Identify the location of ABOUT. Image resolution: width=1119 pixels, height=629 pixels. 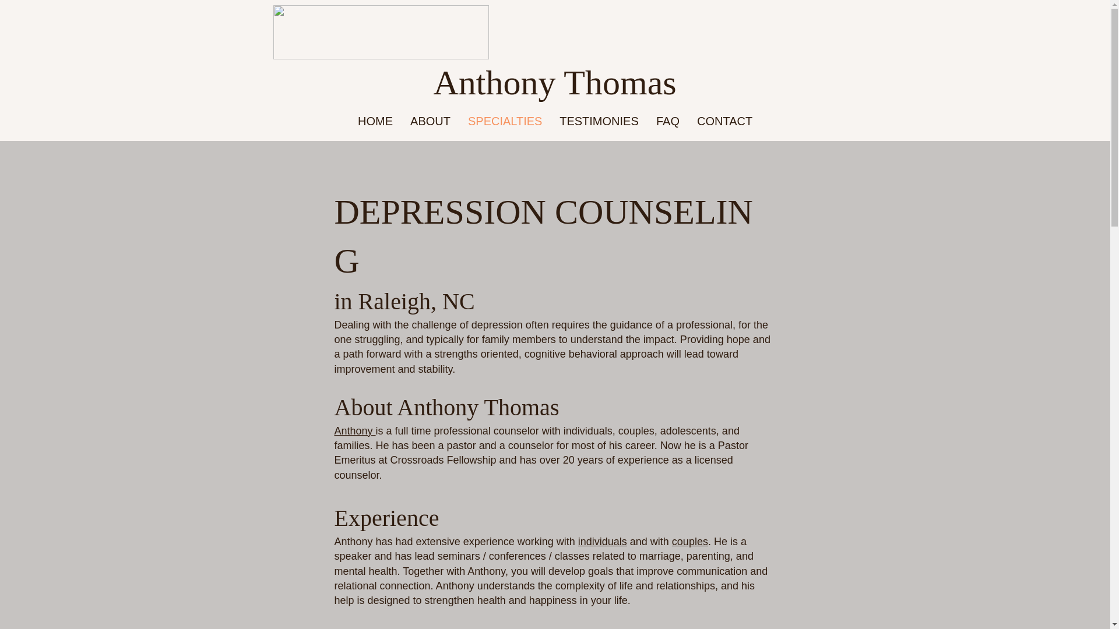
(430, 121).